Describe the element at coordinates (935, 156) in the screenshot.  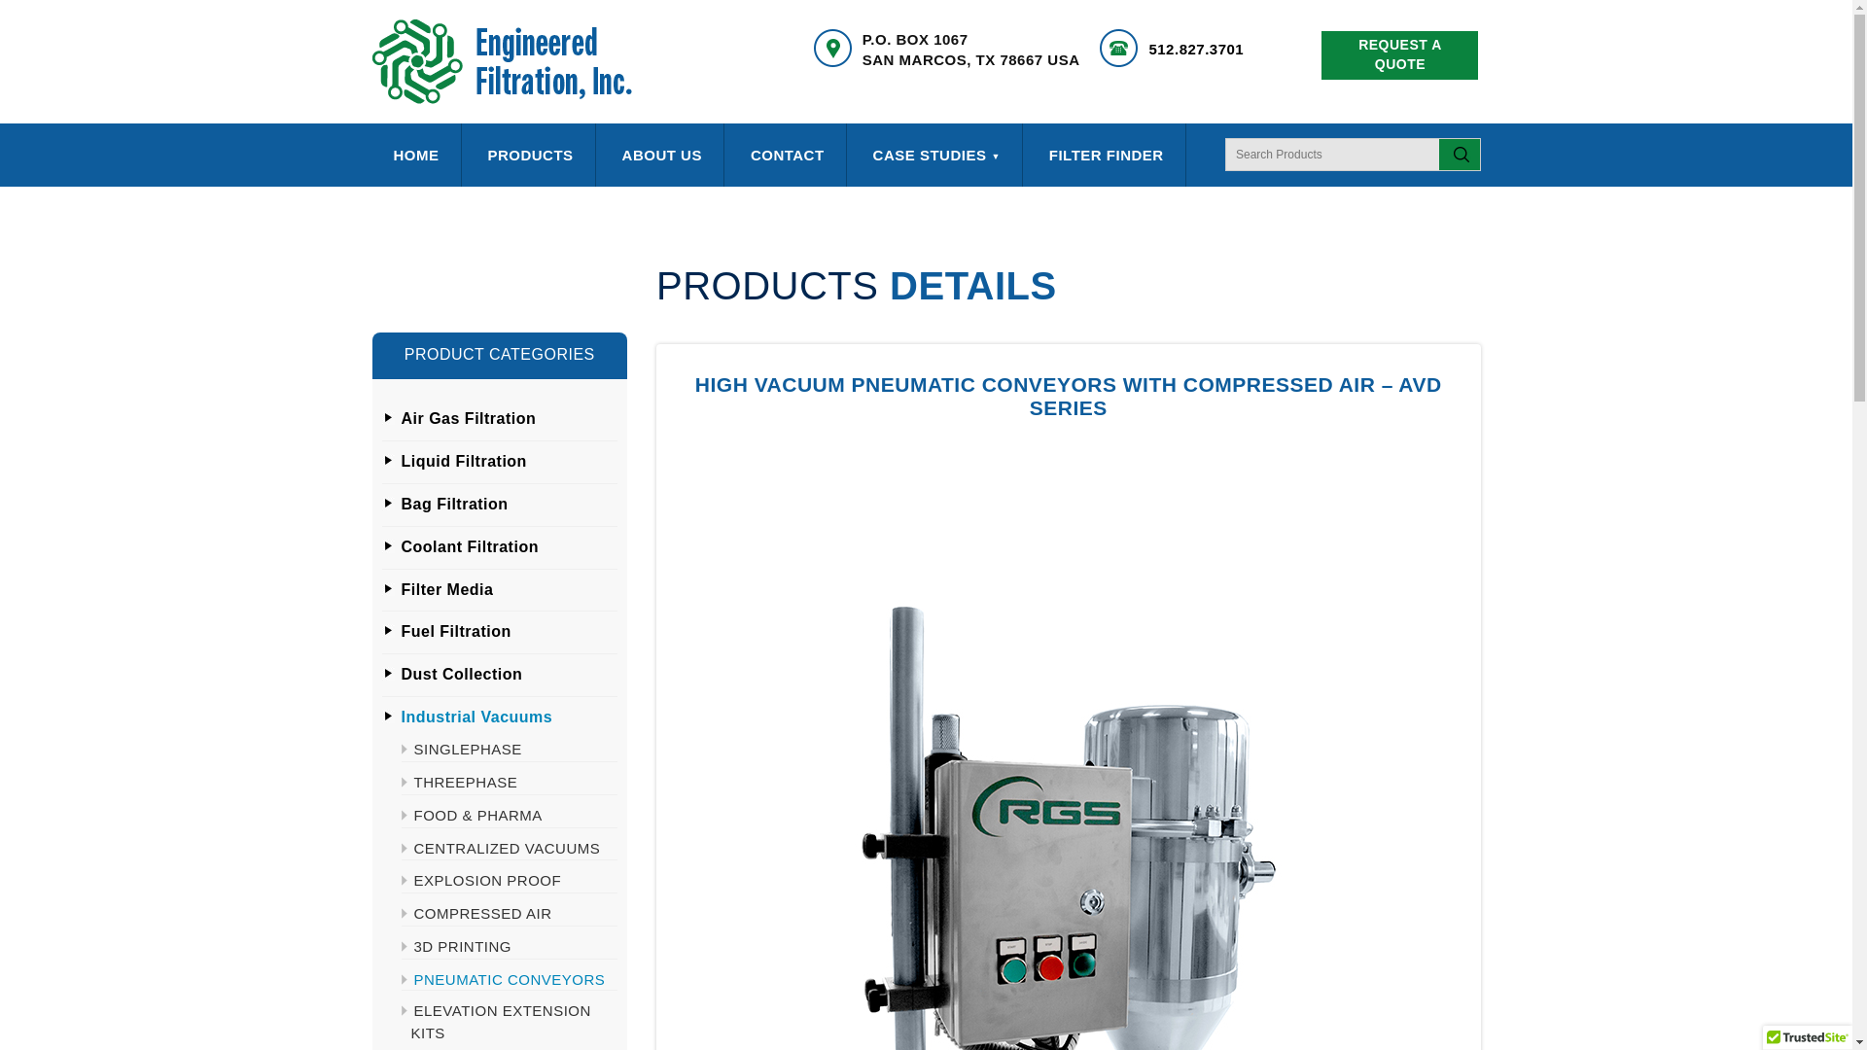
I see `CASE STUDIES` at that location.